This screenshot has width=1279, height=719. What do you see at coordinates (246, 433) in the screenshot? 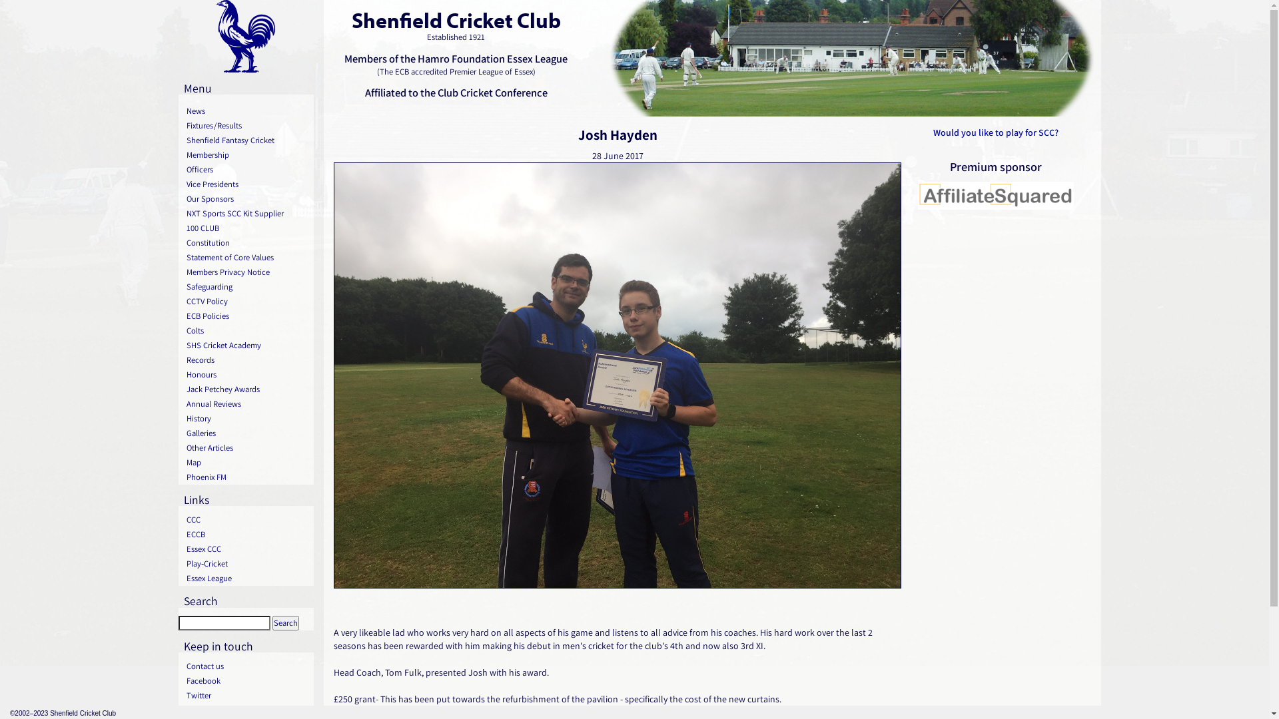
I see `Galleries` at bounding box center [246, 433].